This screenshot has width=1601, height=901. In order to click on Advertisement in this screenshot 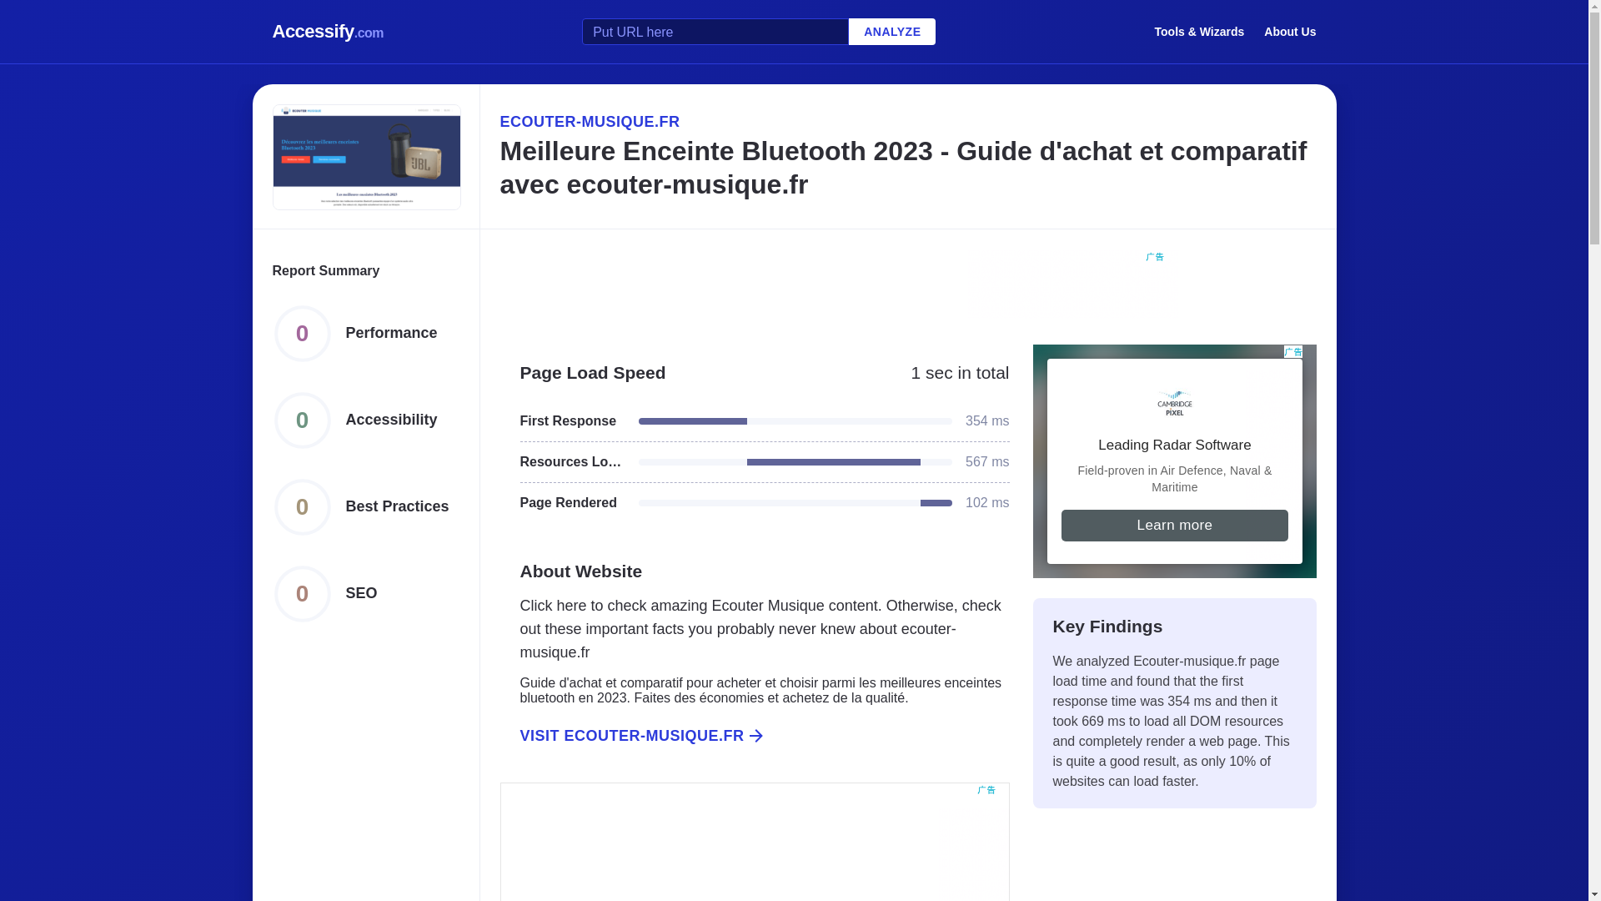, I will do `click(755, 842)`.